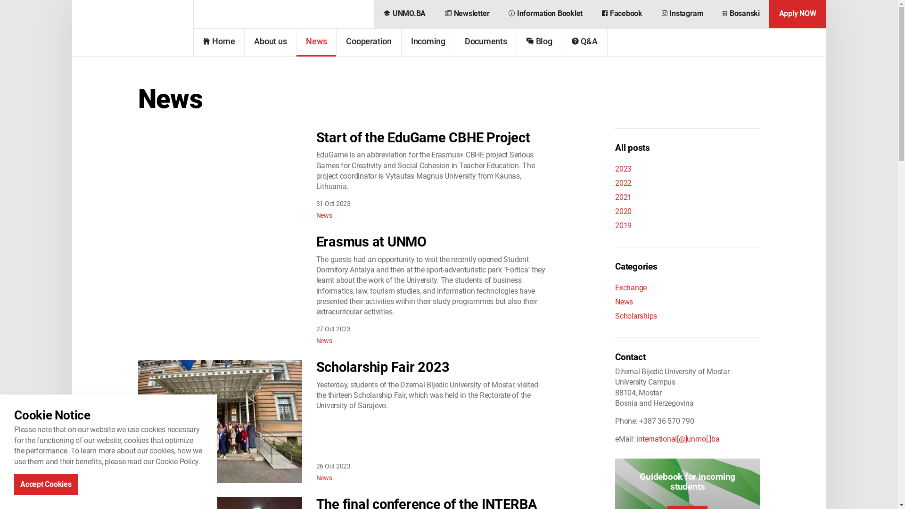 The width and height of the screenshot is (905, 509). What do you see at coordinates (219, 42) in the screenshot?
I see `Home` at bounding box center [219, 42].